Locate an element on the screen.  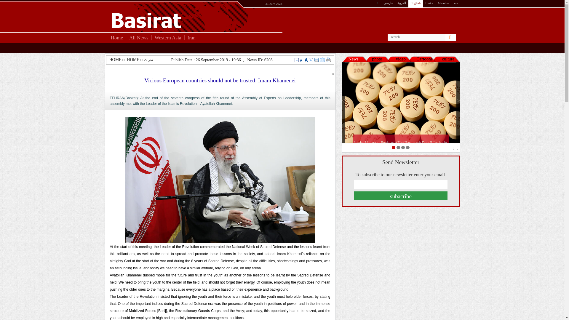
Western Asia is located at coordinates (168, 39).